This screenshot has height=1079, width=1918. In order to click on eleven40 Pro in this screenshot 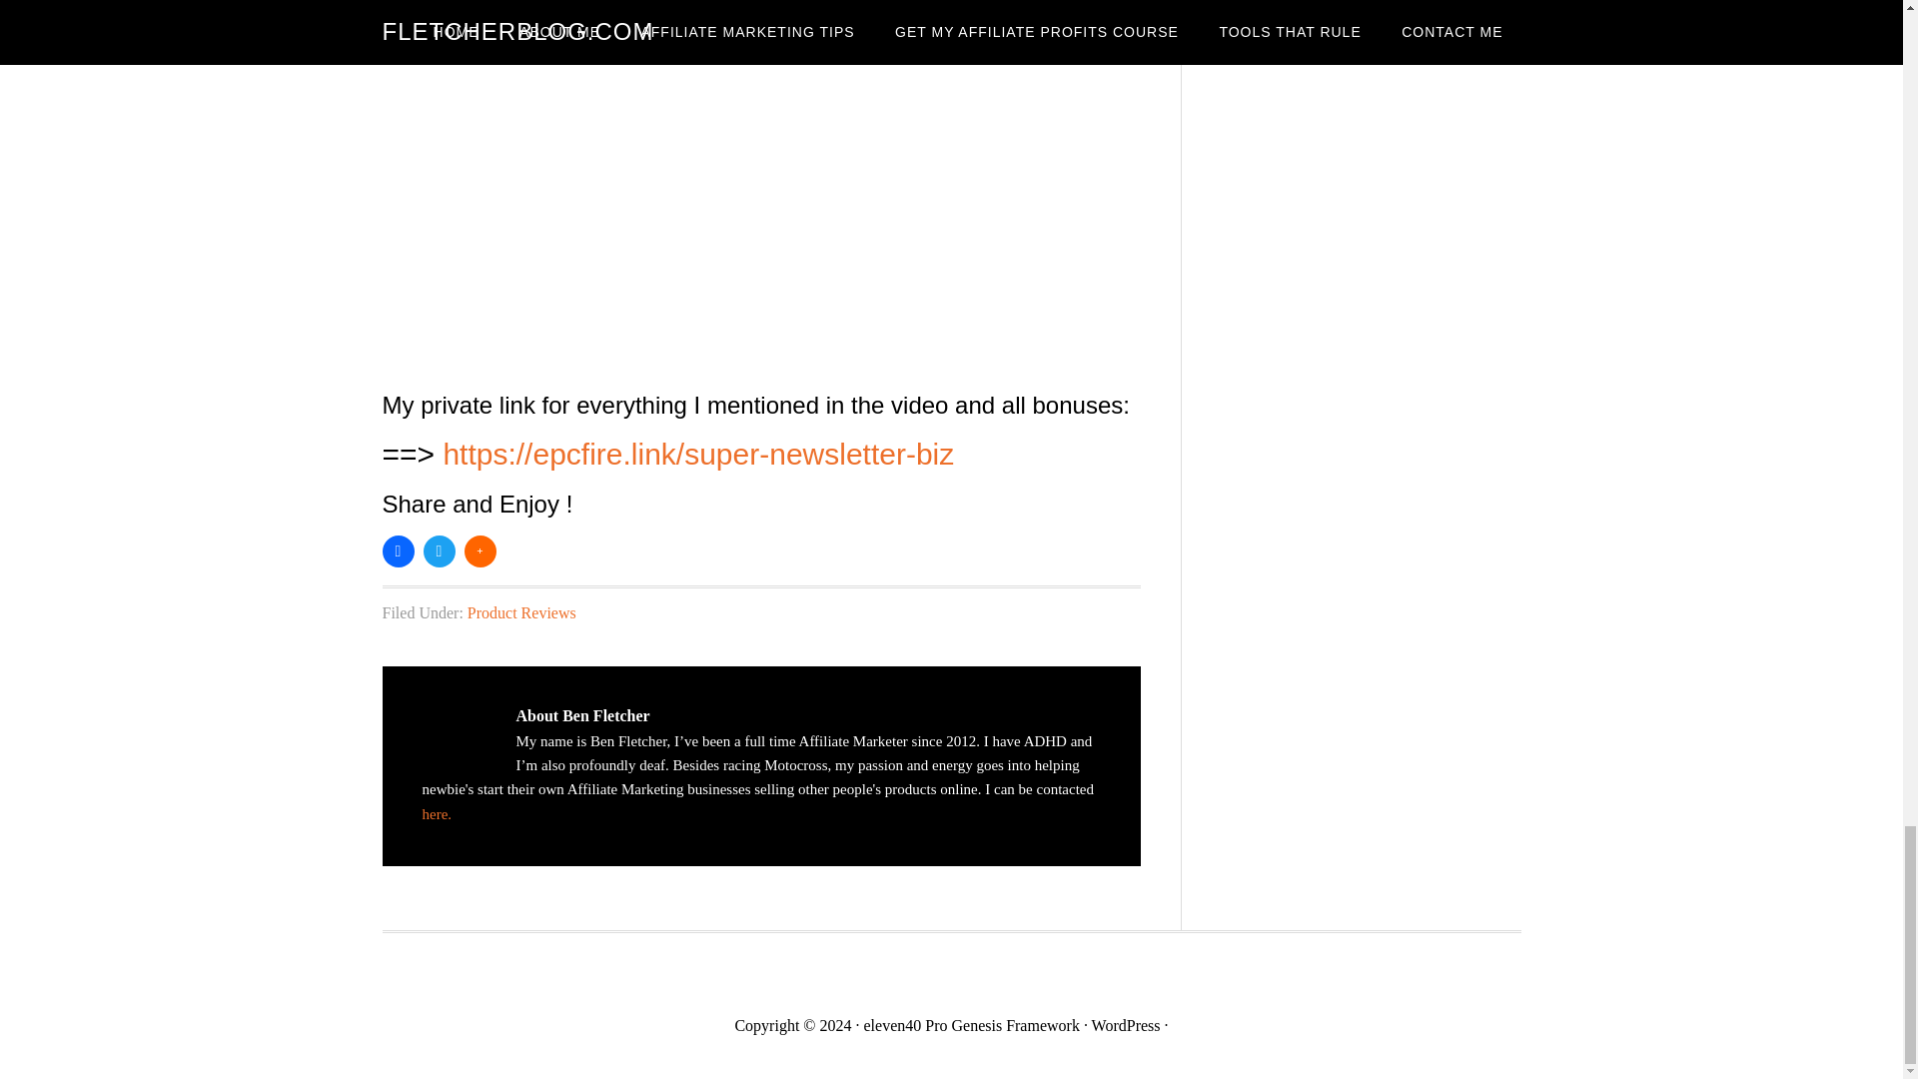, I will do `click(905, 1025)`.